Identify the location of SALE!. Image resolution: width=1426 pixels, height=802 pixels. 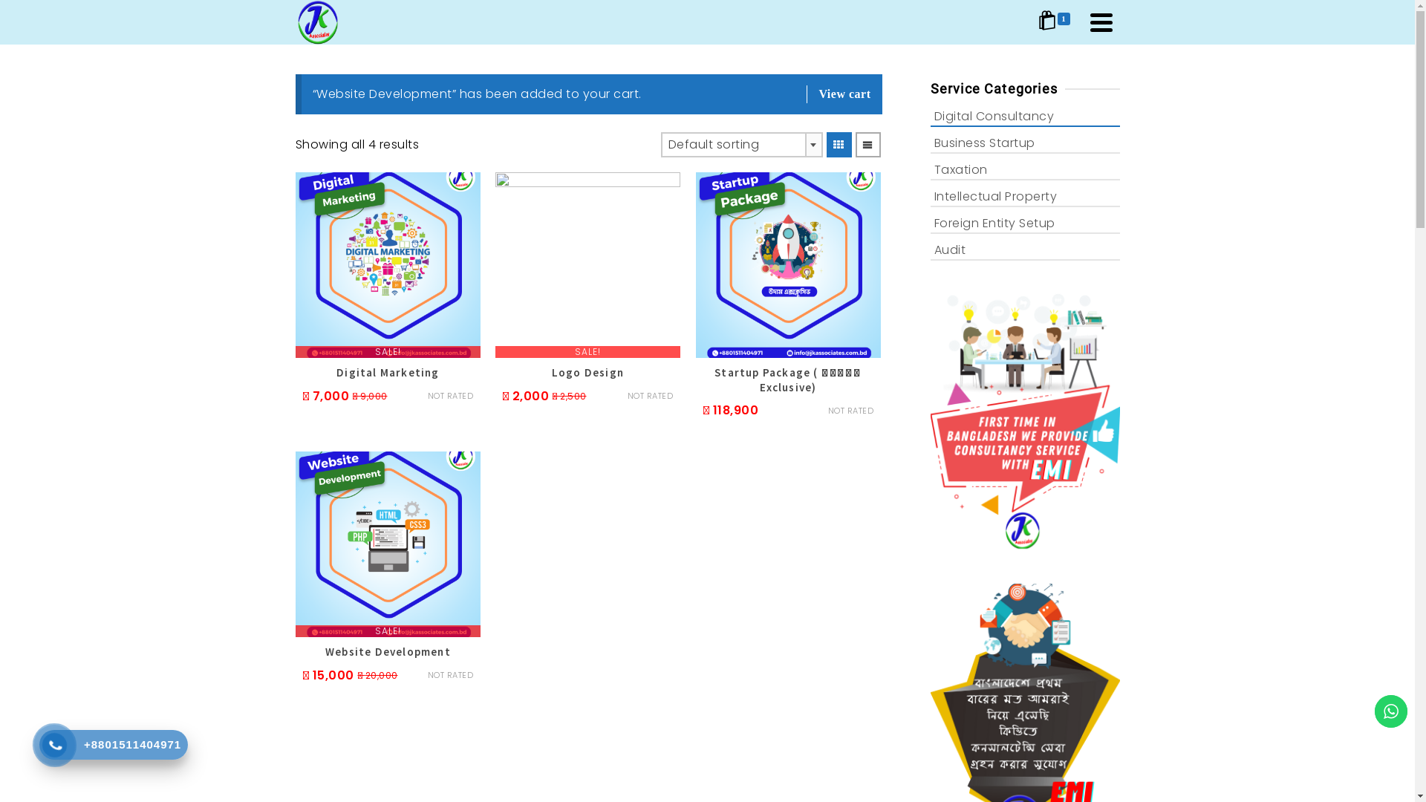
(388, 544).